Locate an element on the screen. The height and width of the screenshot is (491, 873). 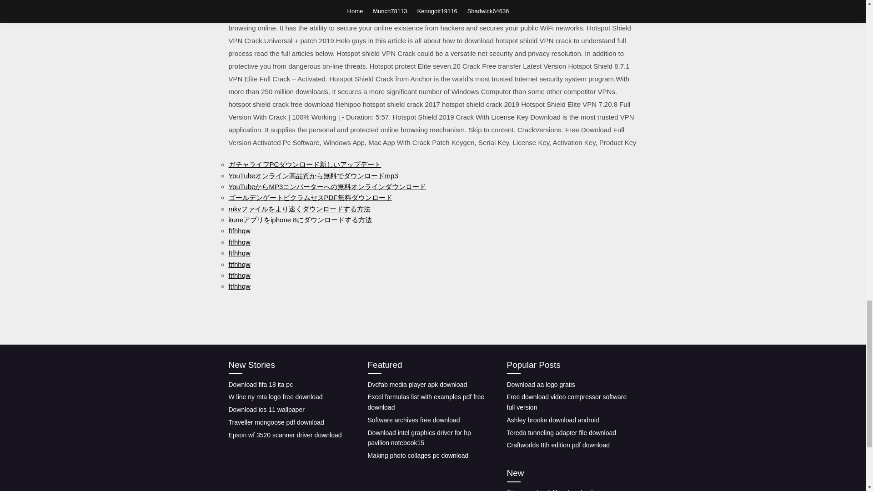
ftfhhqw is located at coordinates (239, 264).